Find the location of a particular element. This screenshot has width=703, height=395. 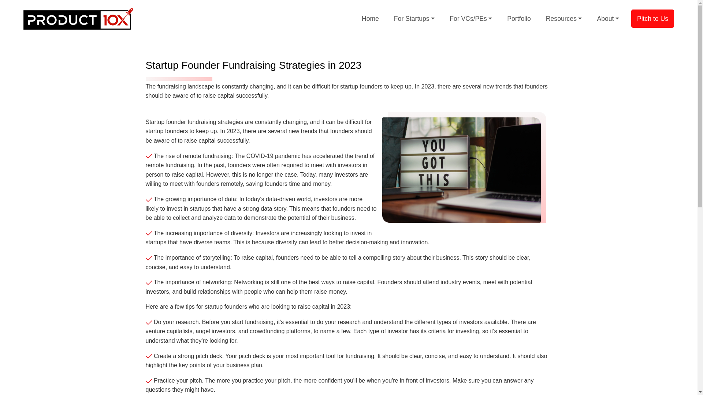

Home is located at coordinates (370, 18).